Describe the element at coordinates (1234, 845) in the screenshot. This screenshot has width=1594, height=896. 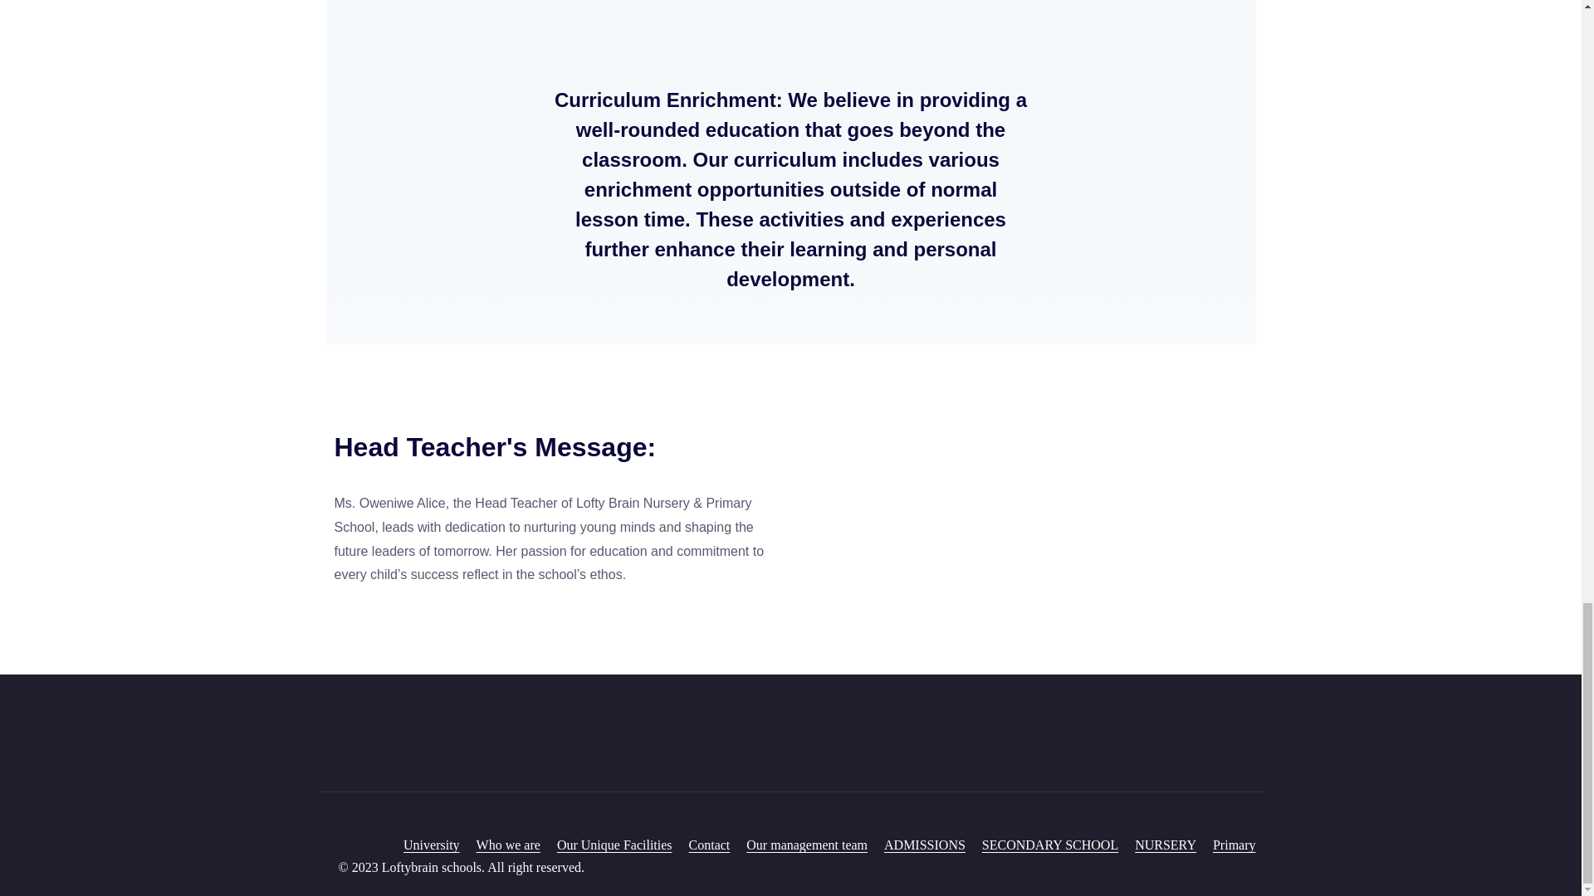
I see `Primary` at that location.